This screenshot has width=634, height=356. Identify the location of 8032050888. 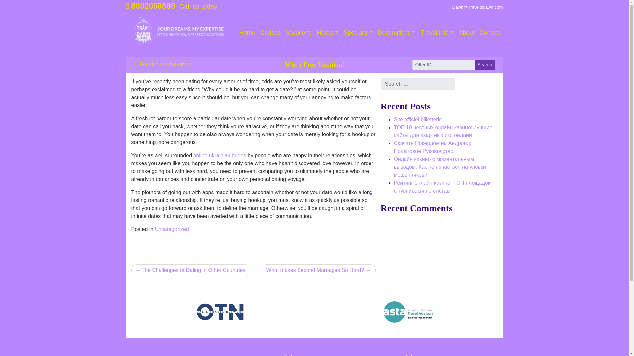
(151, 6).